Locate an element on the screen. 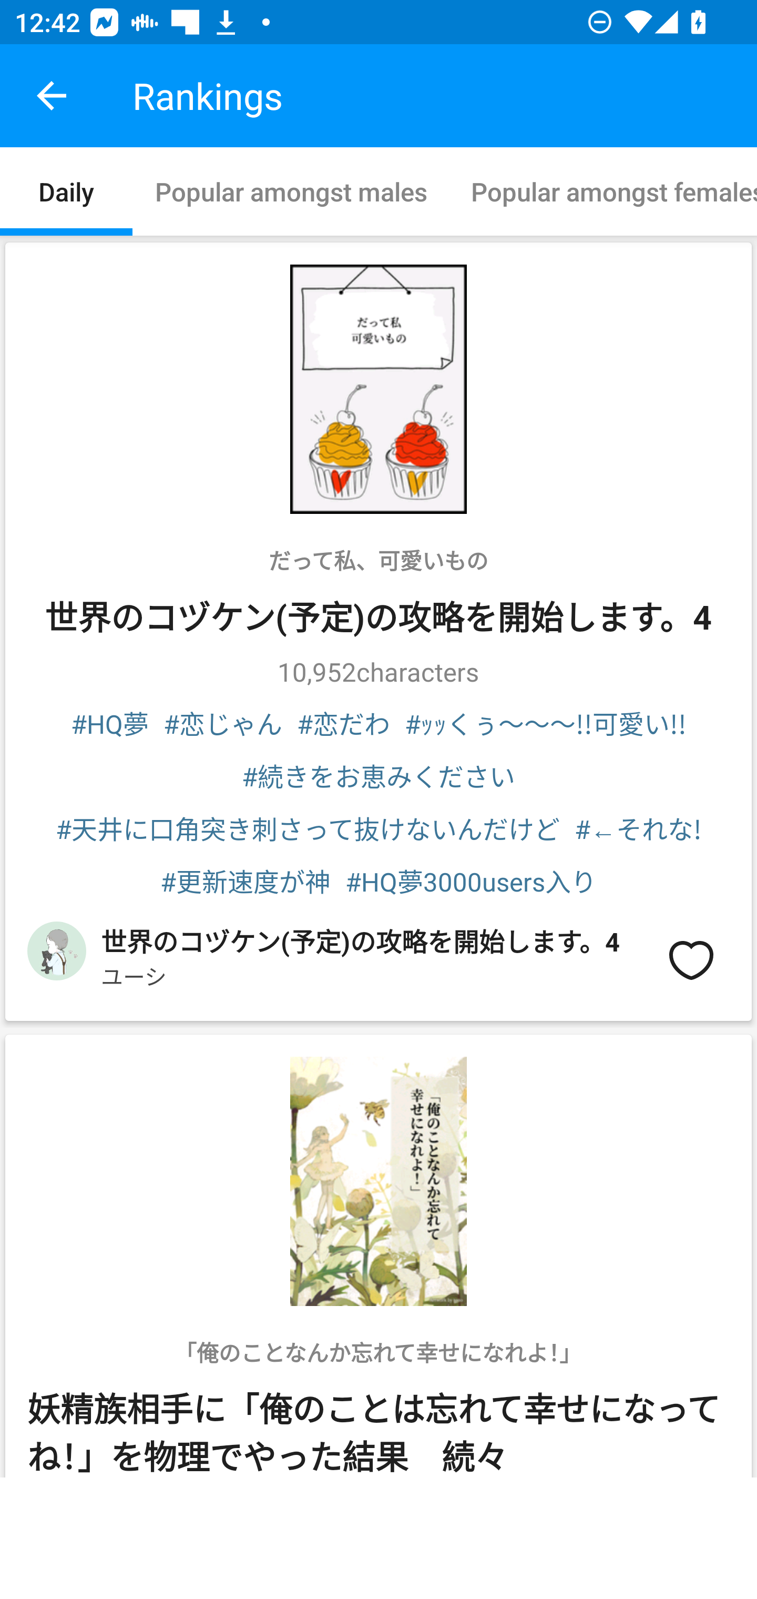 This screenshot has width=757, height=1599. だって私、可愛いもの is located at coordinates (378, 560).